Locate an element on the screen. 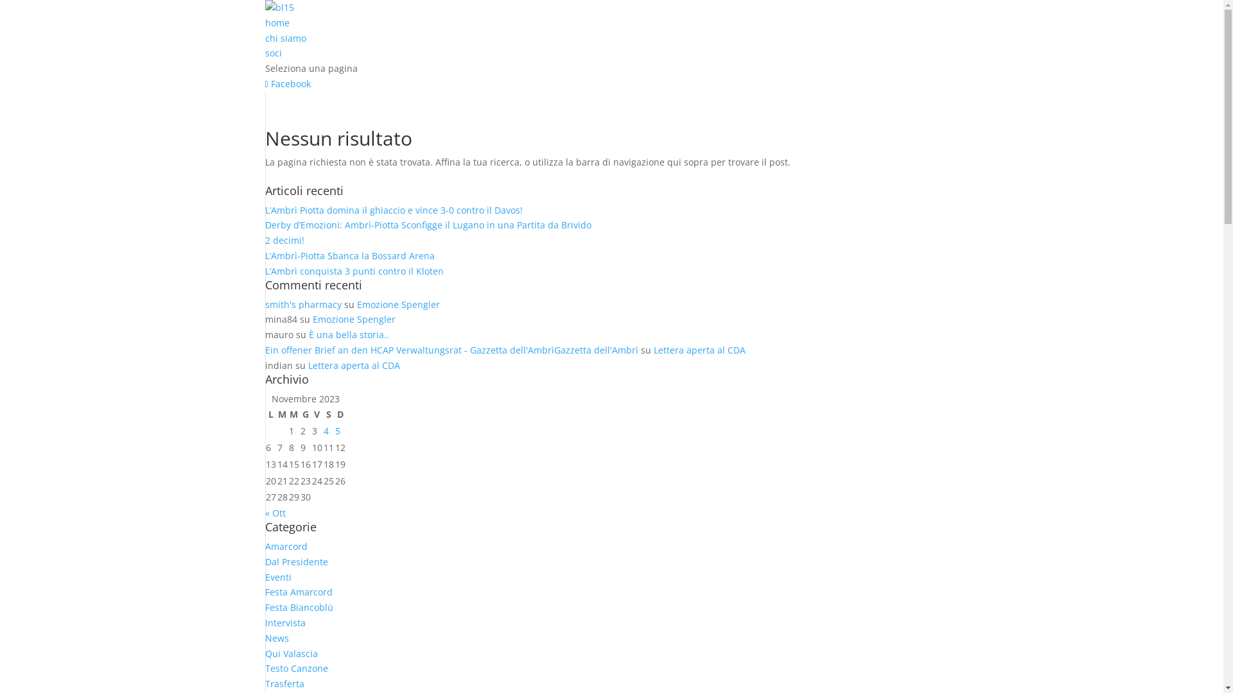 The width and height of the screenshot is (1233, 693). Intervista is located at coordinates (285, 622).